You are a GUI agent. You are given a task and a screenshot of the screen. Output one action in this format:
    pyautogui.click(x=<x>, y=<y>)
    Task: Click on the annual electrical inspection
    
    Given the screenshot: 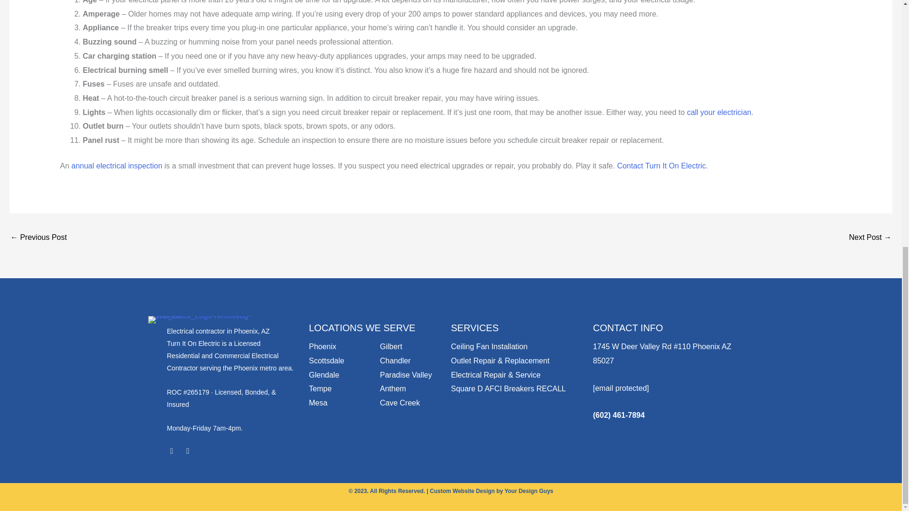 What is the action you would take?
    pyautogui.click(x=117, y=166)
    